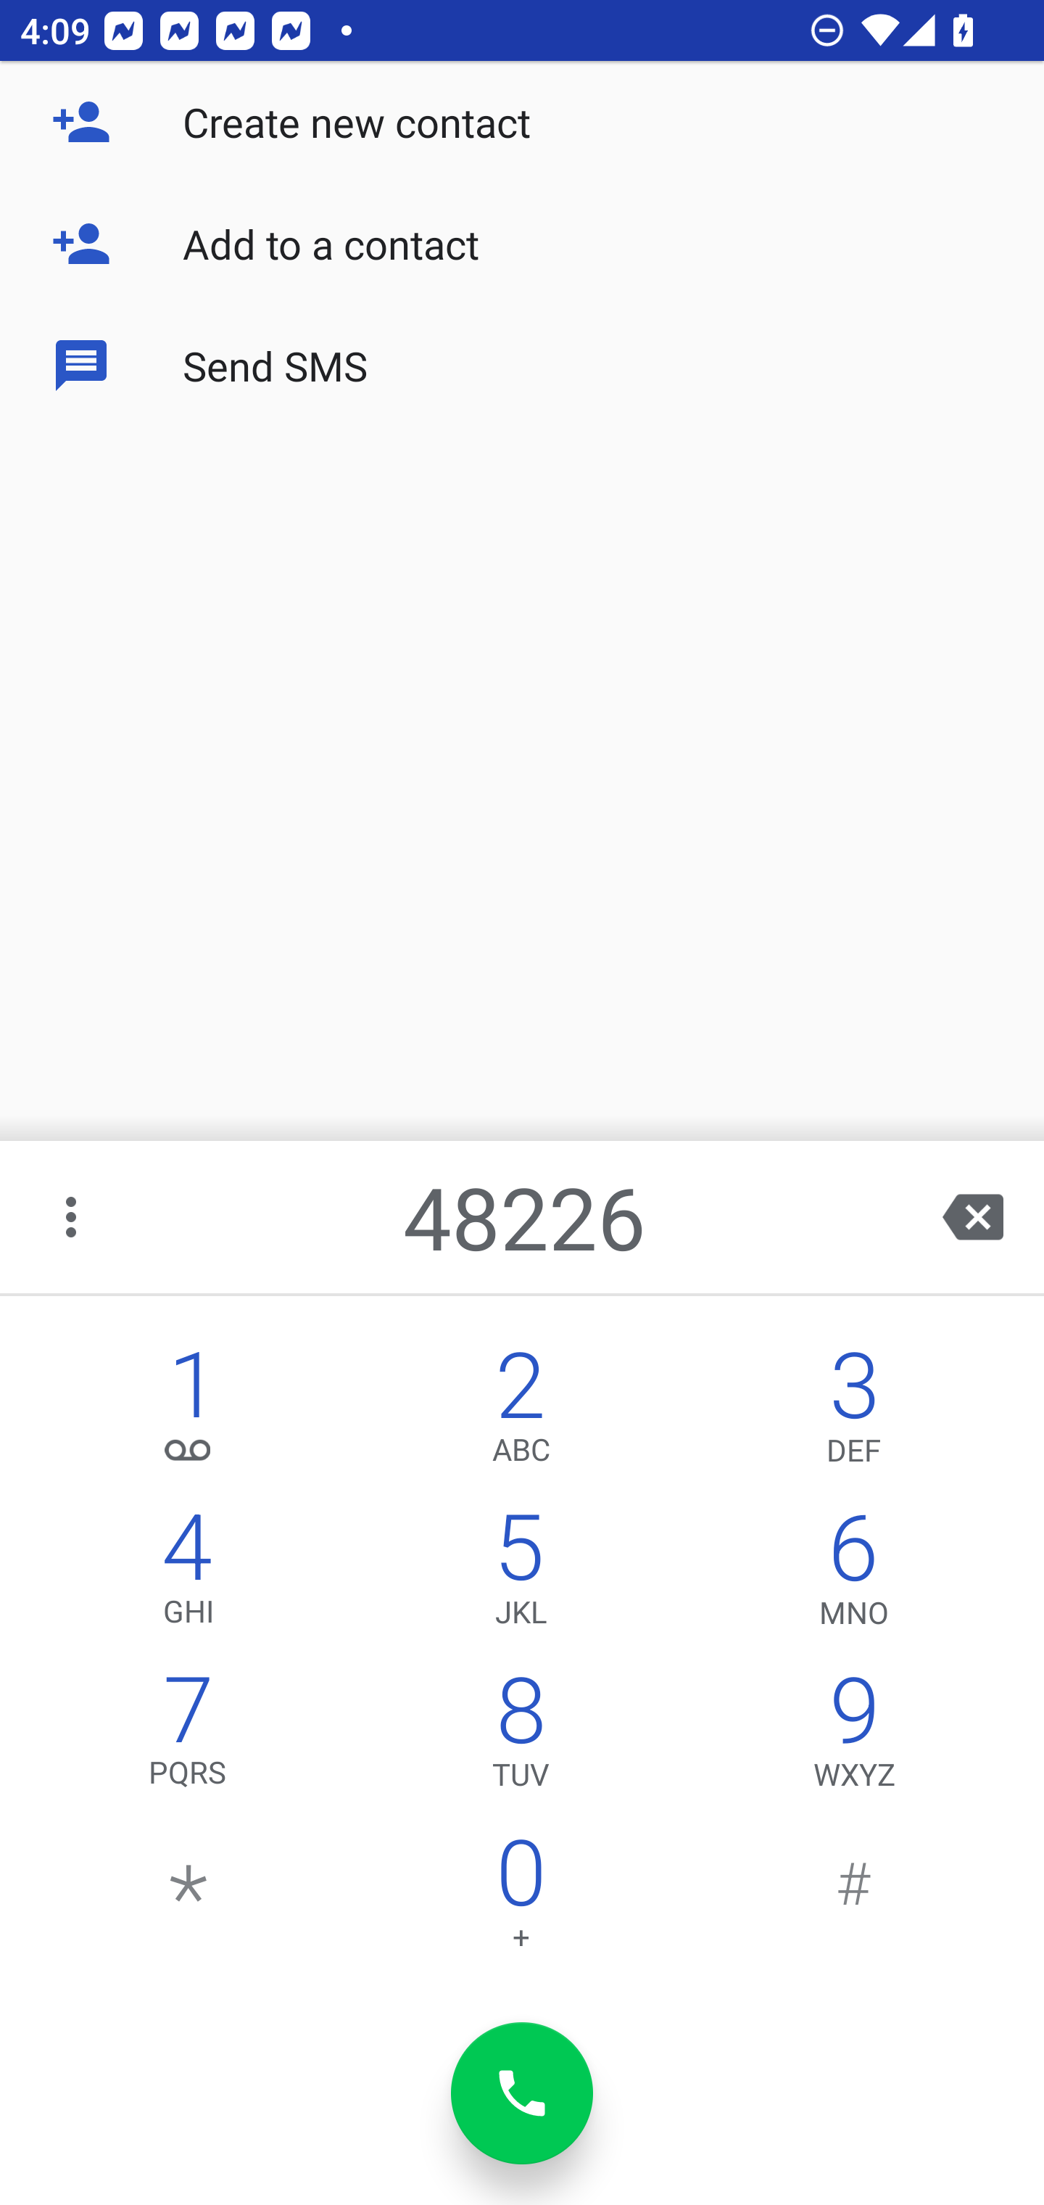 The width and height of the screenshot is (1044, 2205). What do you see at coordinates (522, 244) in the screenshot?
I see `Add to a contact` at bounding box center [522, 244].